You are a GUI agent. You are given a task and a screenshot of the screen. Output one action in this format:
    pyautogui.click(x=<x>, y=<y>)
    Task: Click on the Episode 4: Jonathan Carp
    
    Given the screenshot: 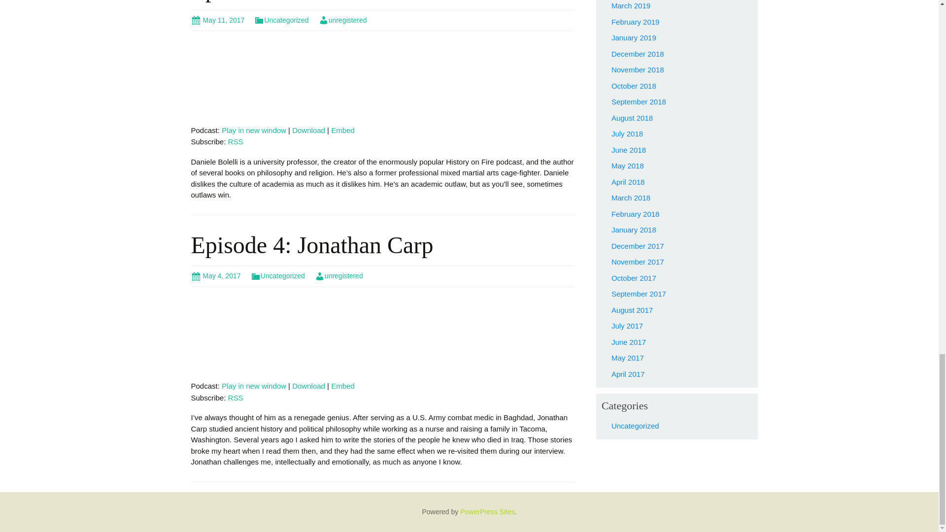 What is the action you would take?
    pyautogui.click(x=312, y=244)
    